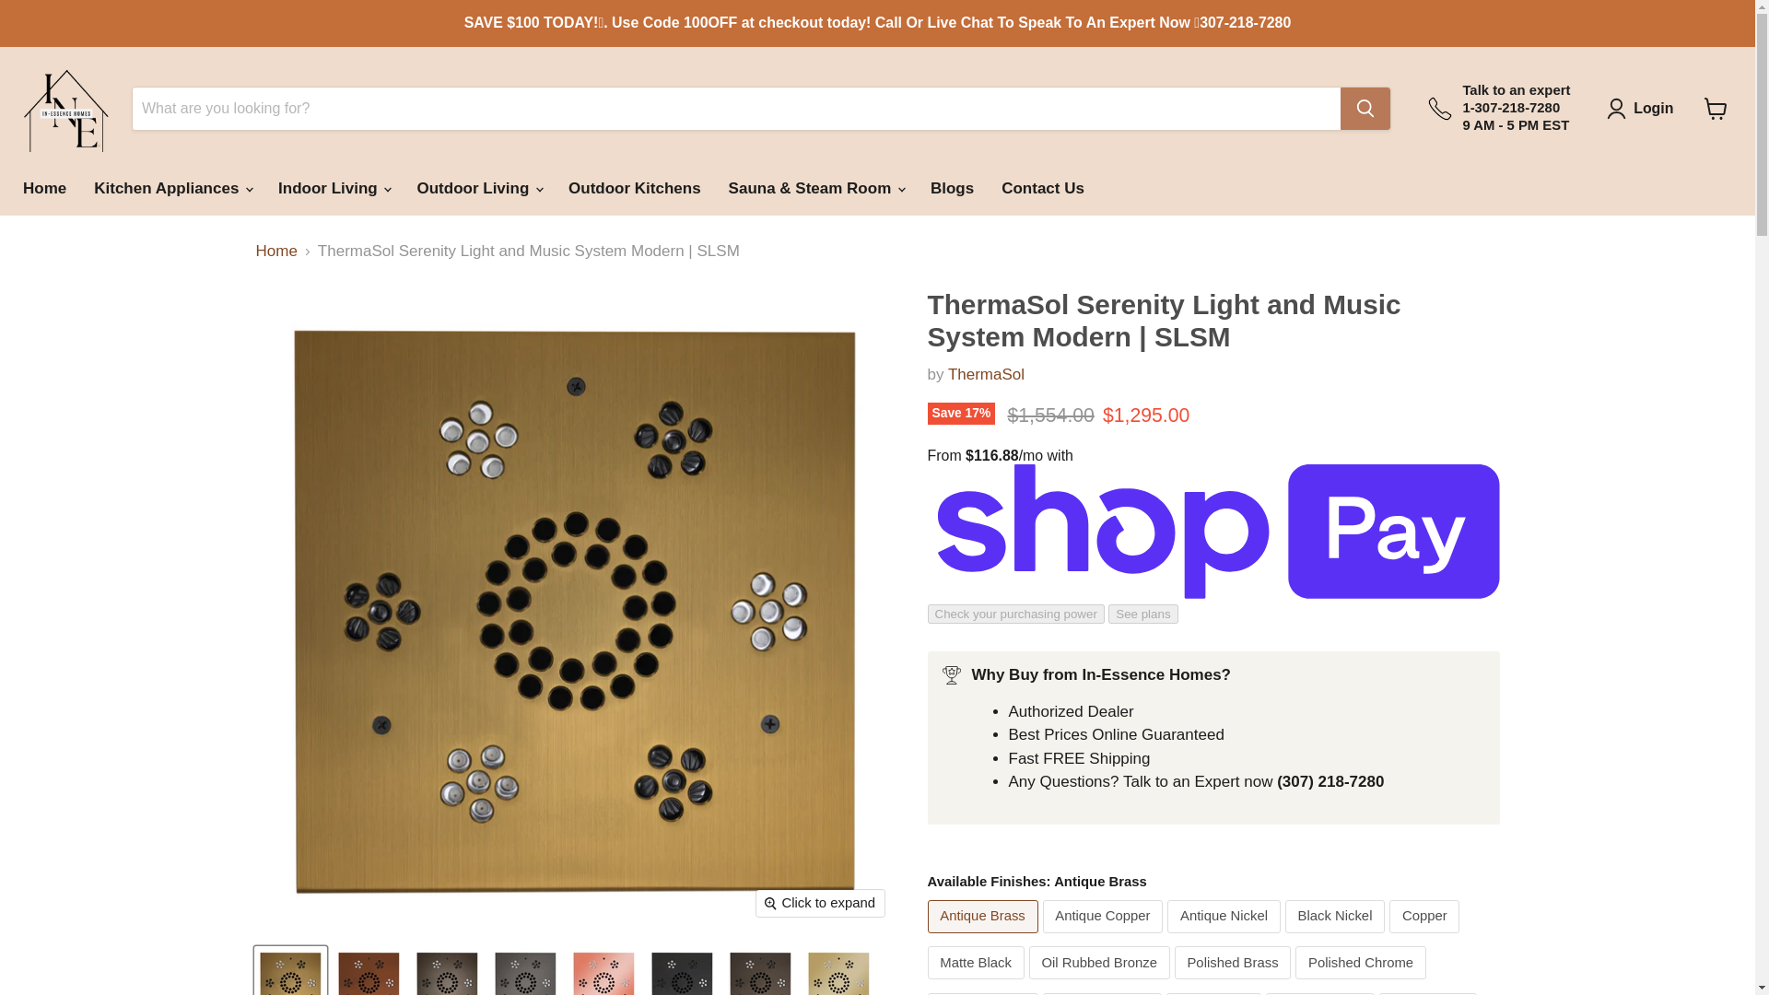  What do you see at coordinates (986, 374) in the screenshot?
I see `ThermaSol` at bounding box center [986, 374].